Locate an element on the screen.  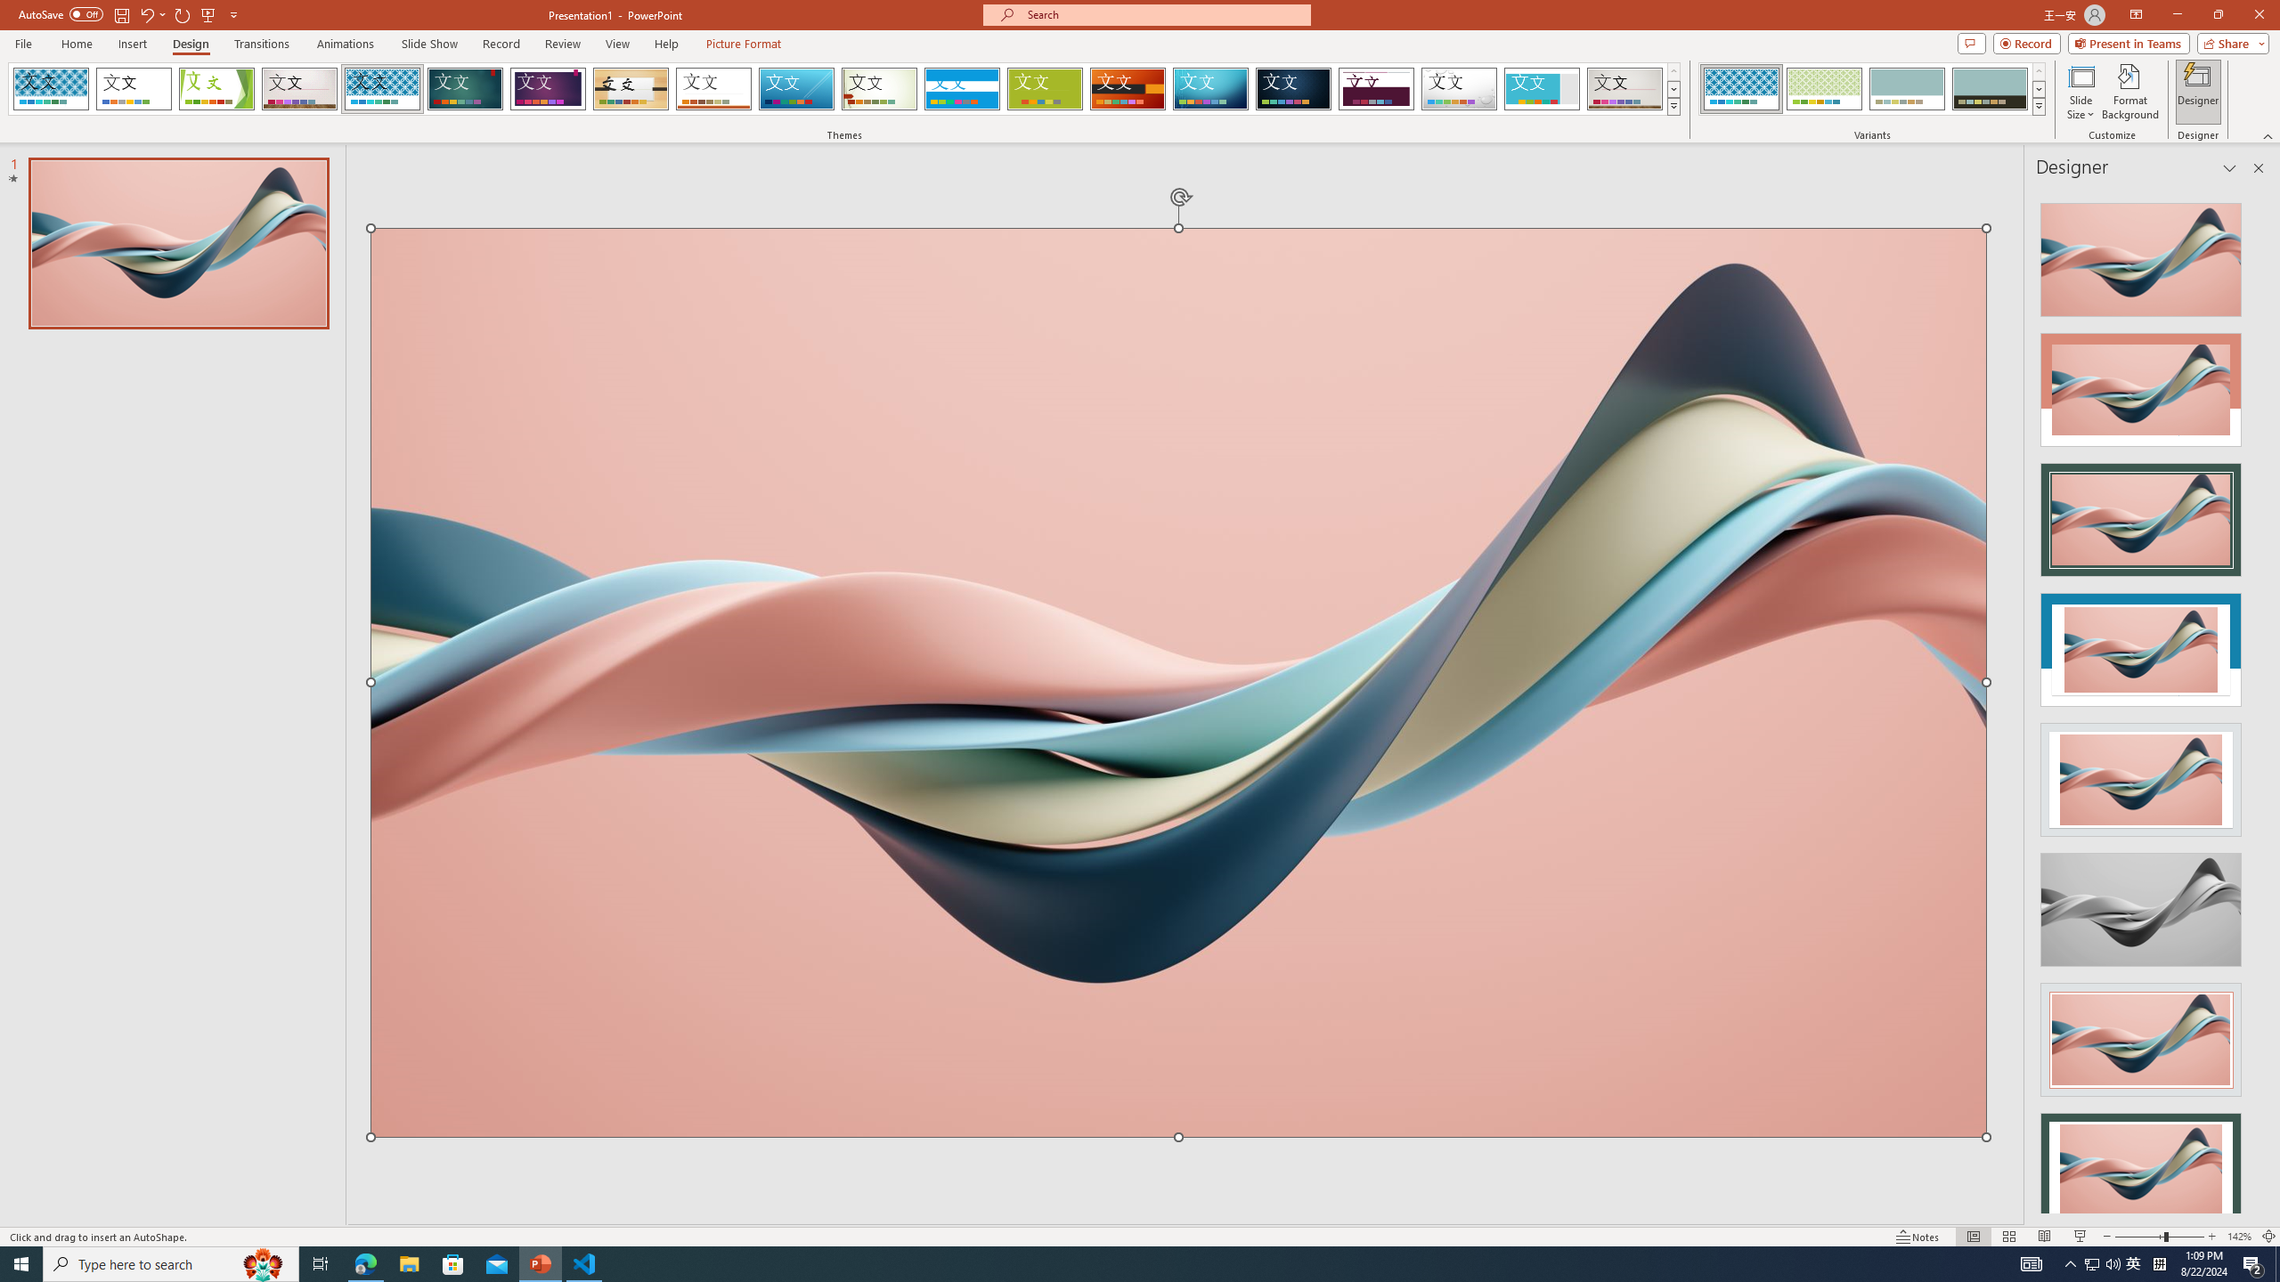
Integral Variant 4 is located at coordinates (1990, 89).